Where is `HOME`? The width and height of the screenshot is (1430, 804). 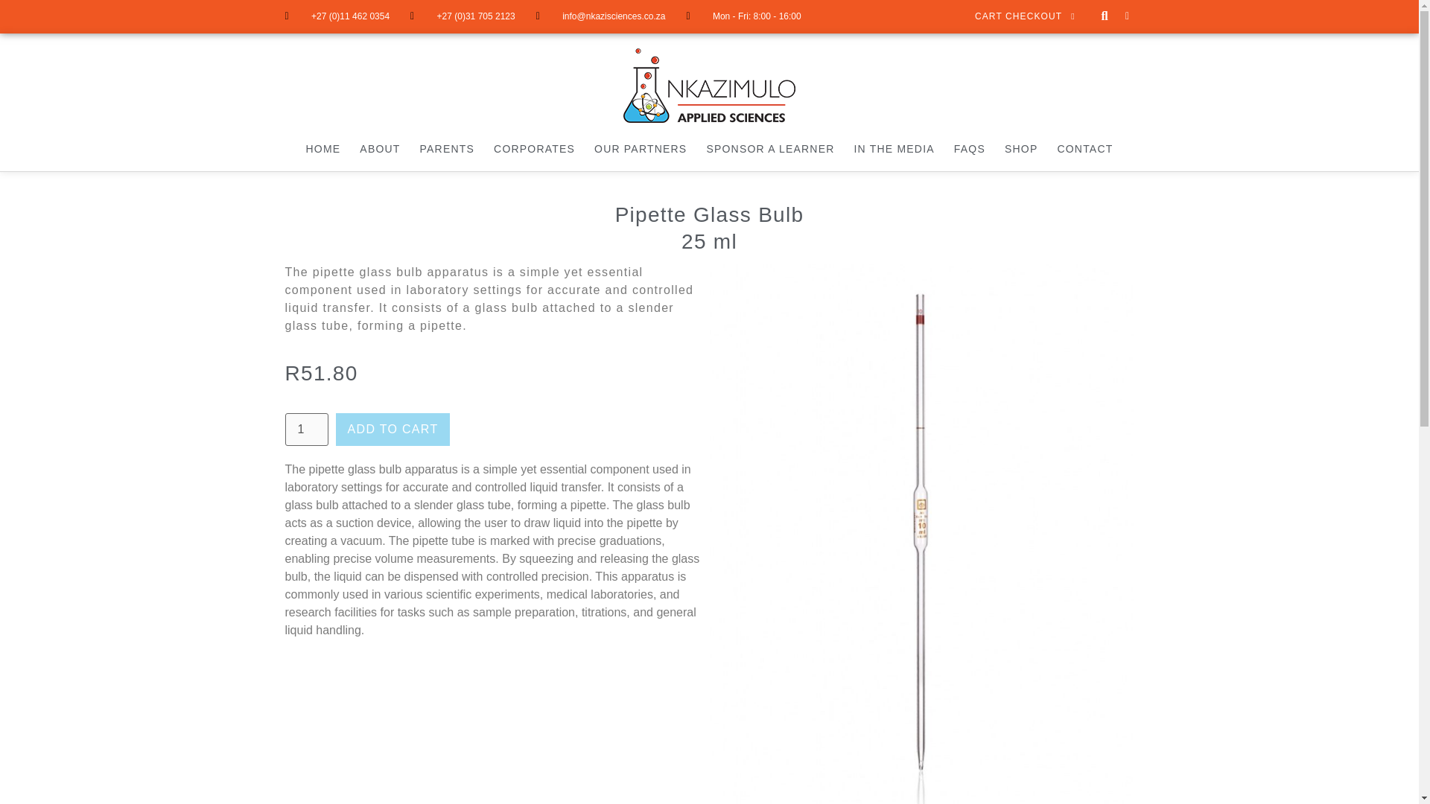
HOME is located at coordinates (323, 149).